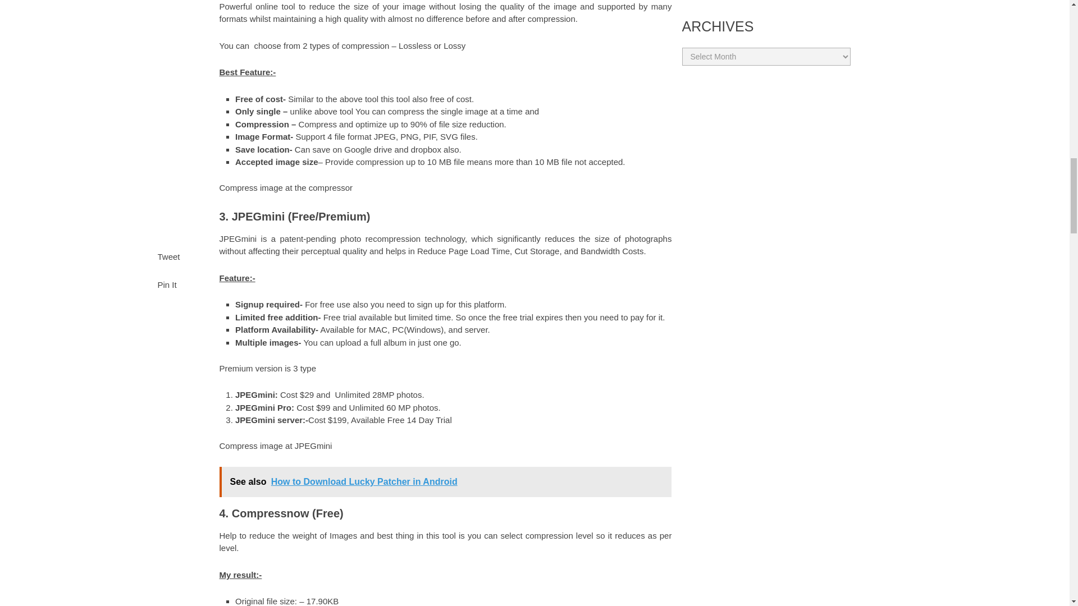 The width and height of the screenshot is (1078, 606). Describe the element at coordinates (285, 187) in the screenshot. I see `Compress image at the compressor` at that location.